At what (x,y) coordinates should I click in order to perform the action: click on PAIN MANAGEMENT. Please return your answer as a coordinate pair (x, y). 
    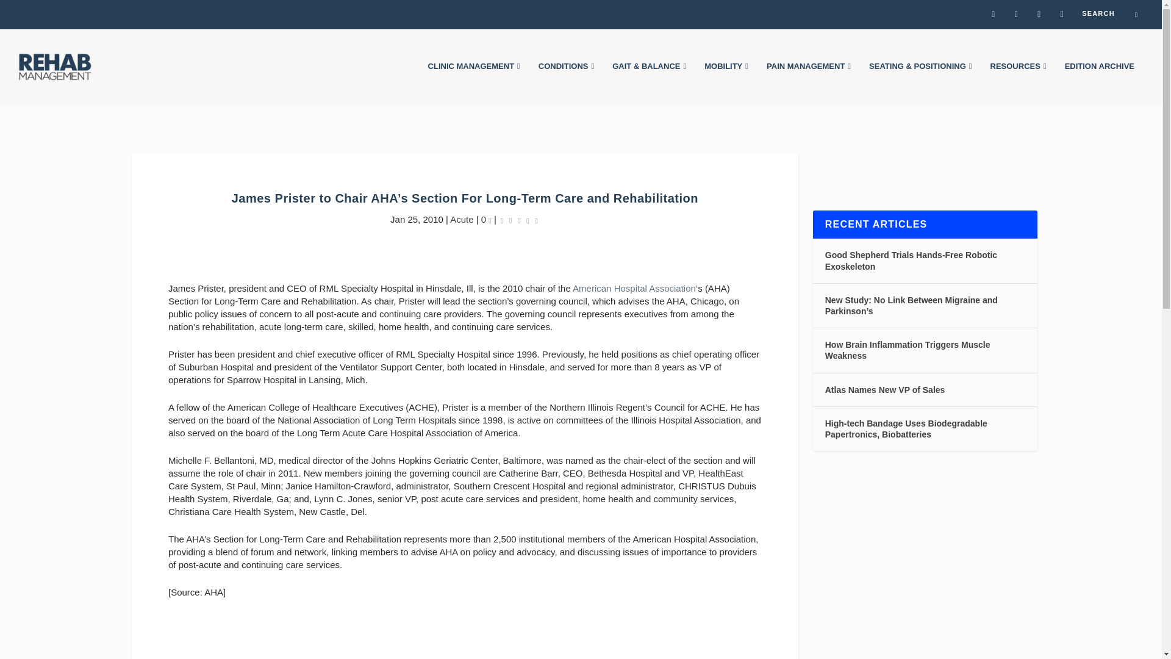
    Looking at the image, I should click on (809, 83).